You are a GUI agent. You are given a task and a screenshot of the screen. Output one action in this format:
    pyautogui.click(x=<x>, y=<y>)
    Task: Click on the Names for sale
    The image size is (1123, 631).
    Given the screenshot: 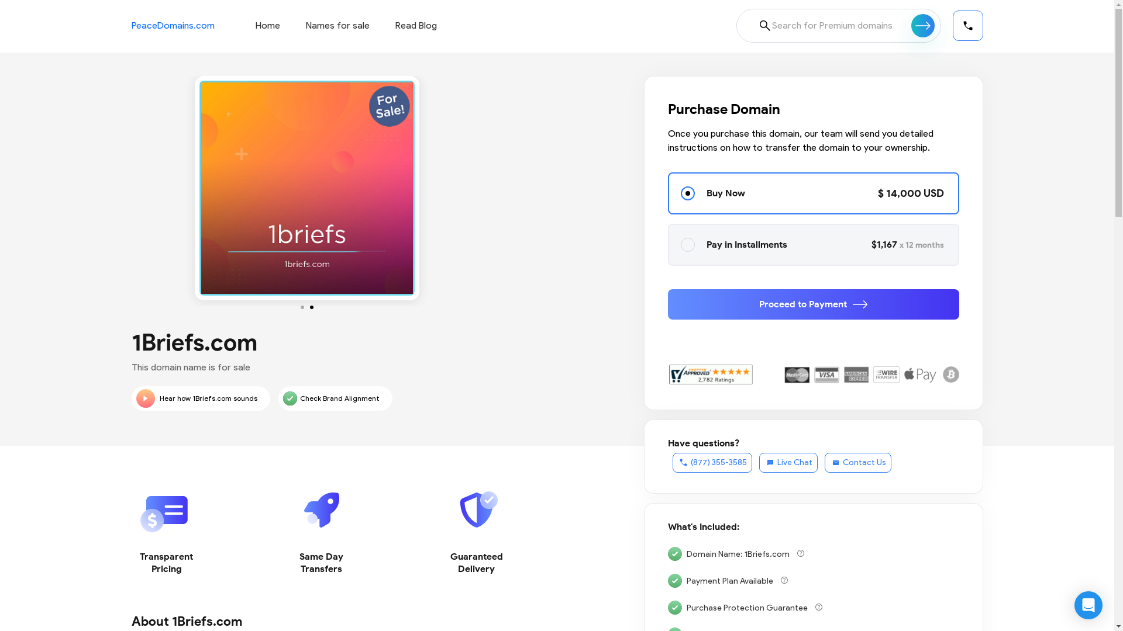 What is the action you would take?
    pyautogui.click(x=337, y=26)
    